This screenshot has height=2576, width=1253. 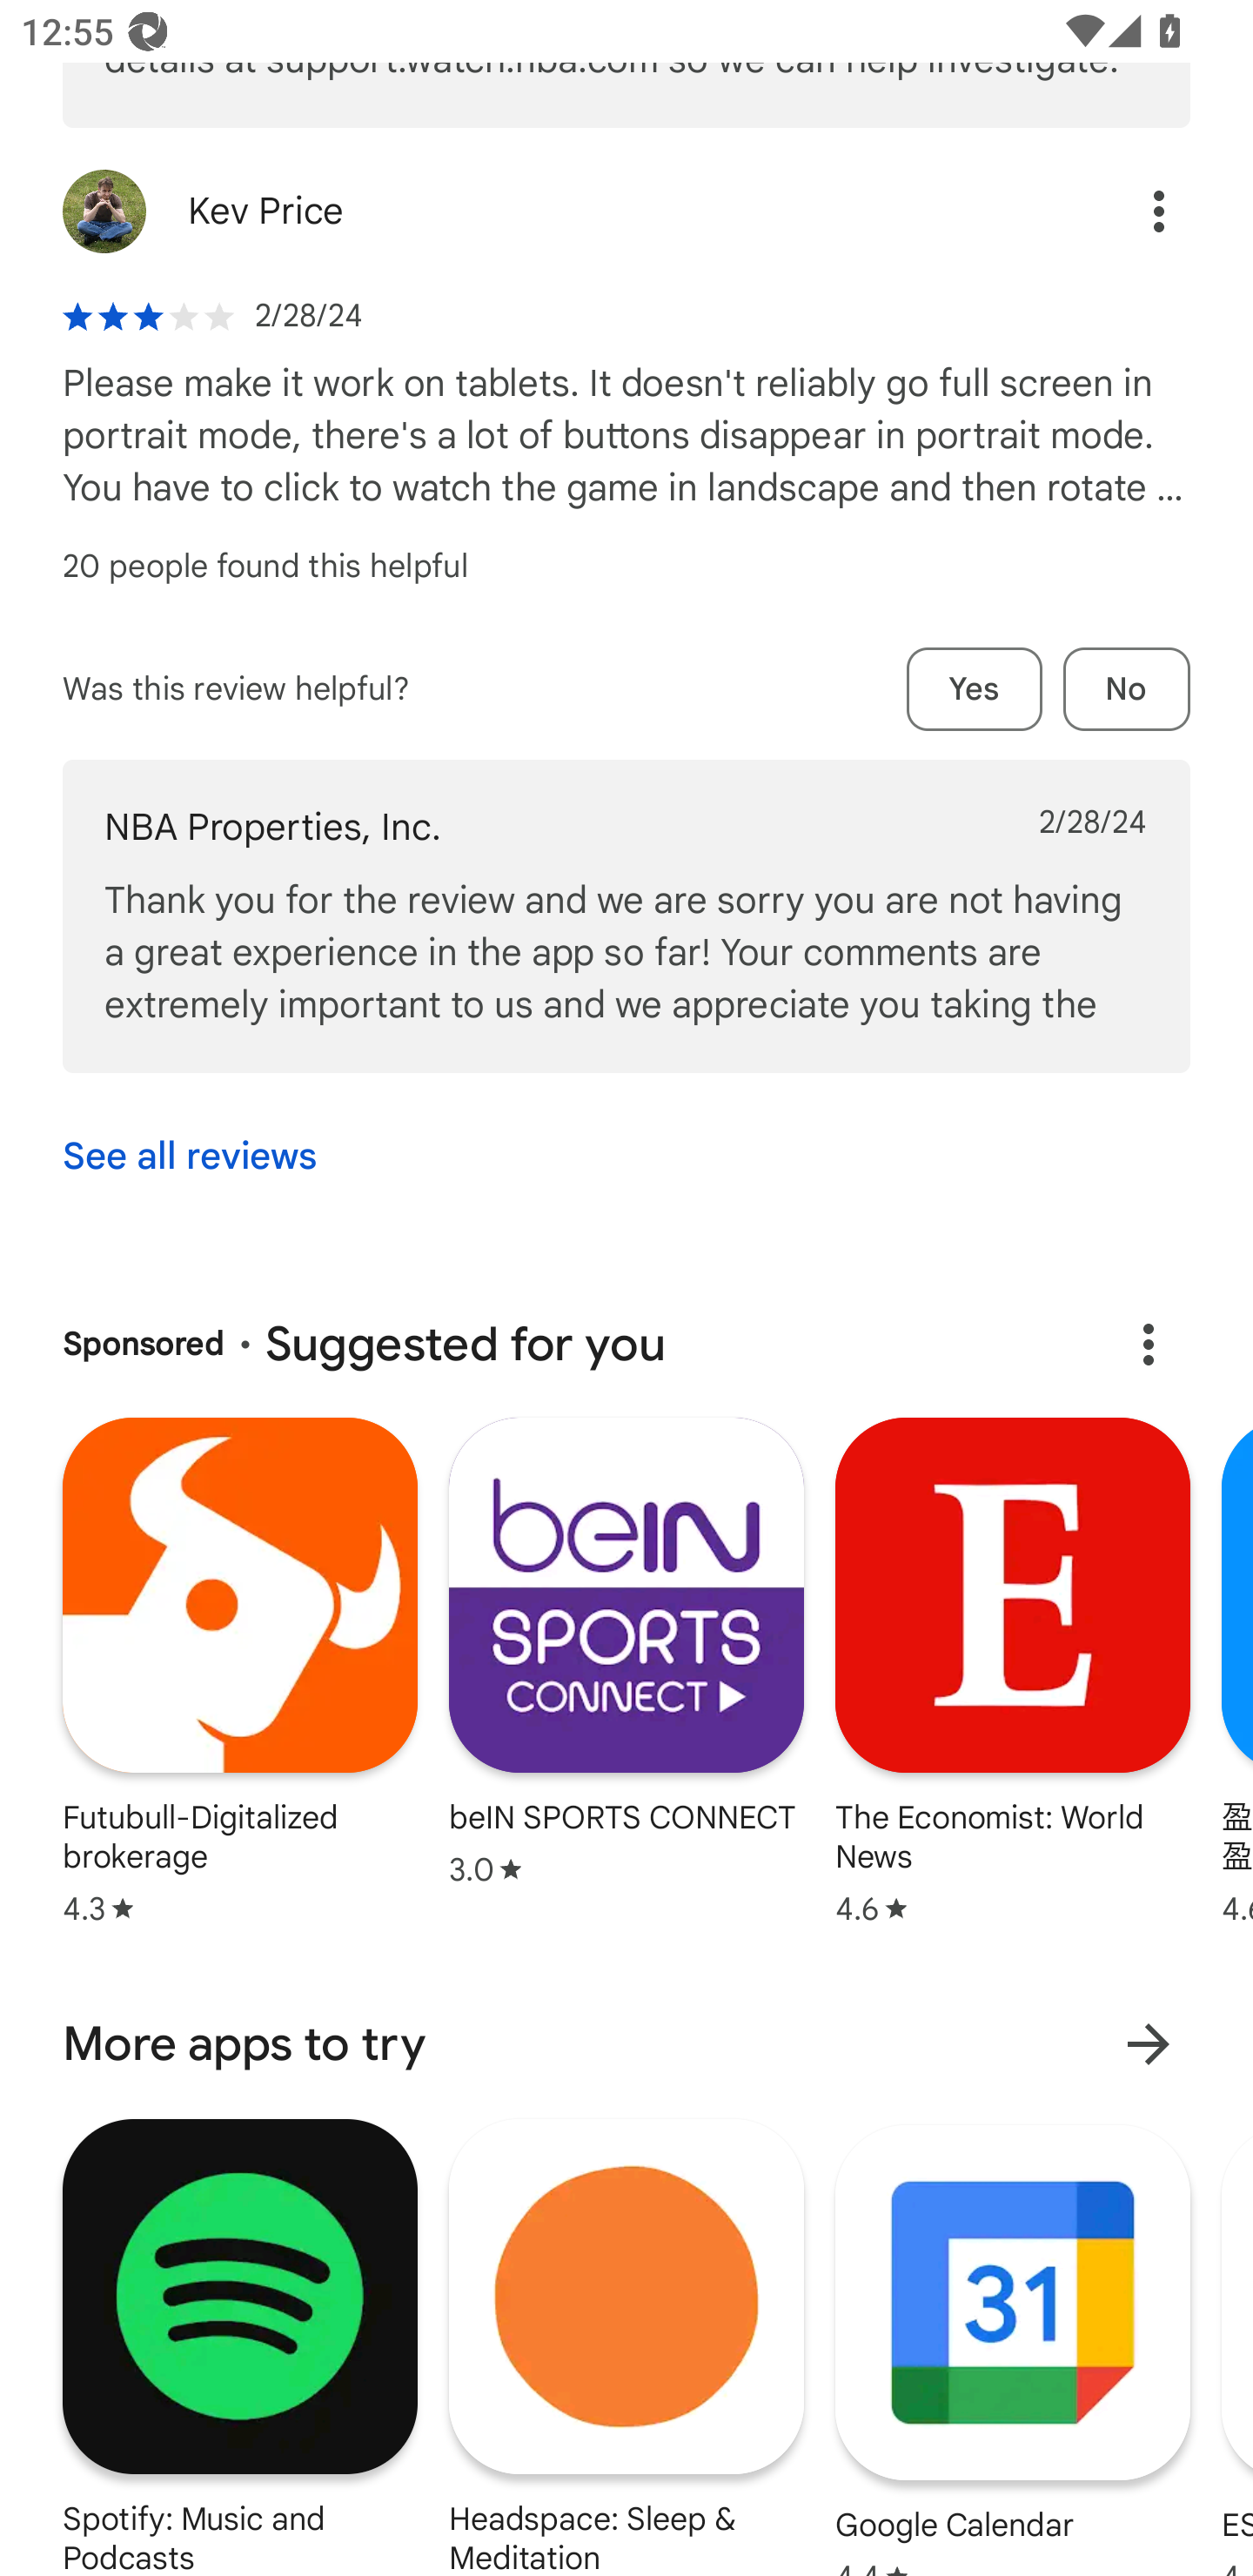 I want to click on No, so click(x=1127, y=689).